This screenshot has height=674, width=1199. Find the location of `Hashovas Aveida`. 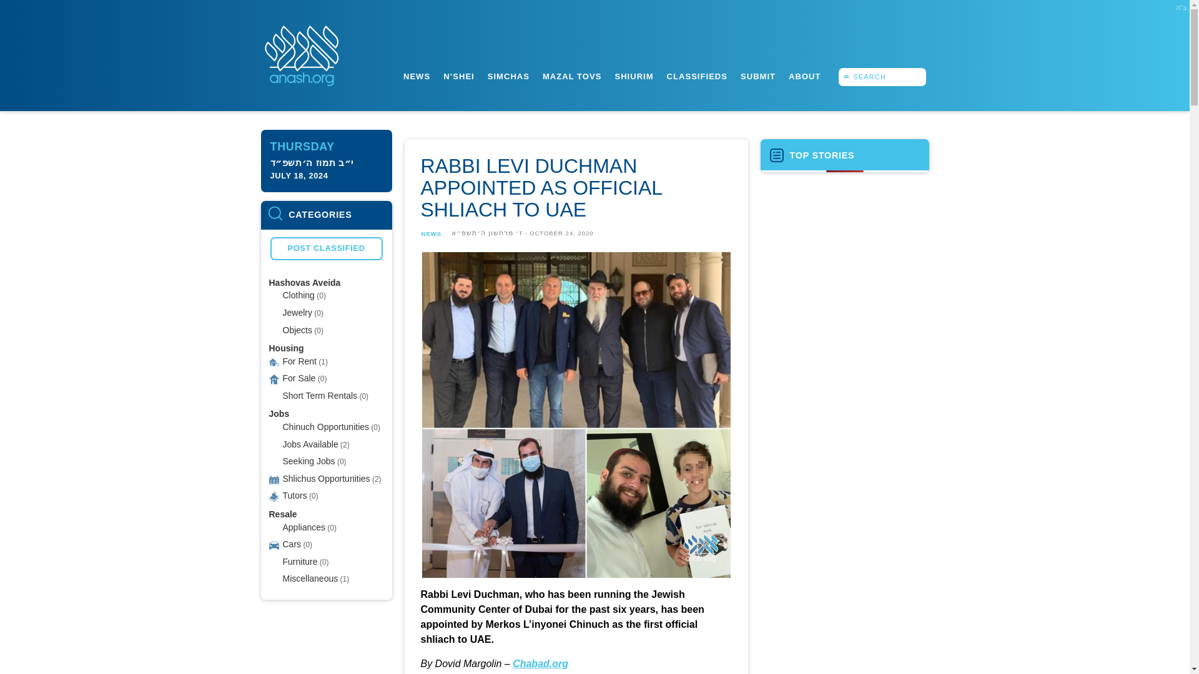

Hashovas Aveida is located at coordinates (305, 282).